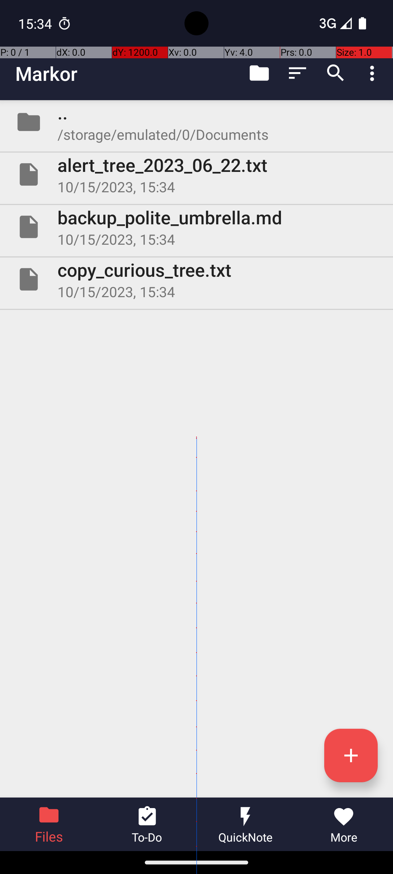  What do you see at coordinates (196, 279) in the screenshot?
I see `File copy_curious_tree.txt ` at bounding box center [196, 279].